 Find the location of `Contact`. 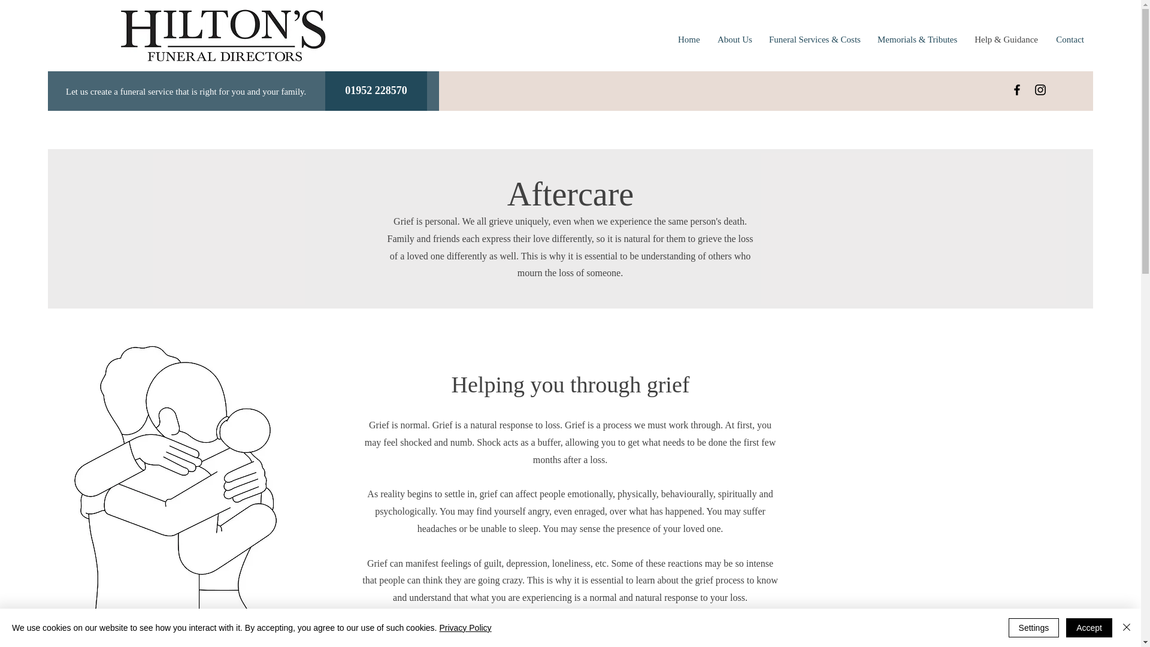

Contact is located at coordinates (1070, 40).